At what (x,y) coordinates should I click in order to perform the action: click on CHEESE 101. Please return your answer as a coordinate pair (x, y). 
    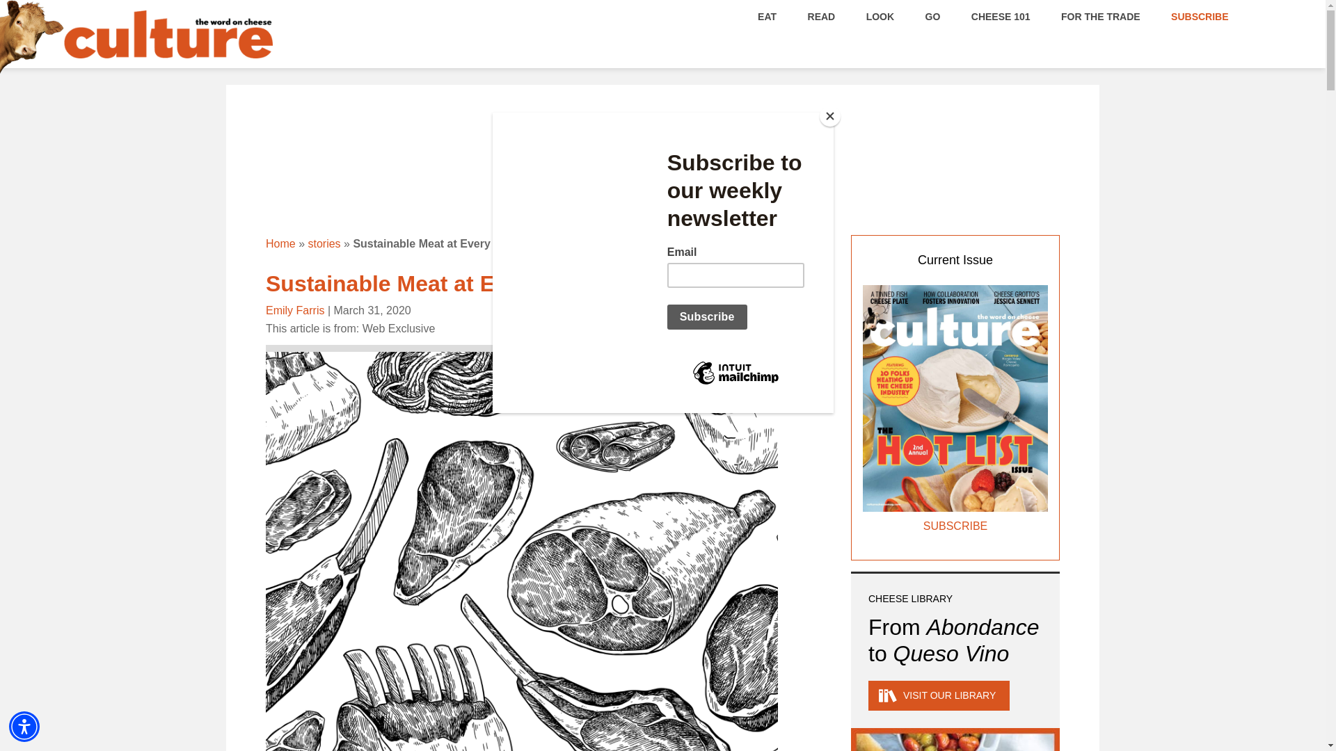
    Looking at the image, I should click on (1001, 16).